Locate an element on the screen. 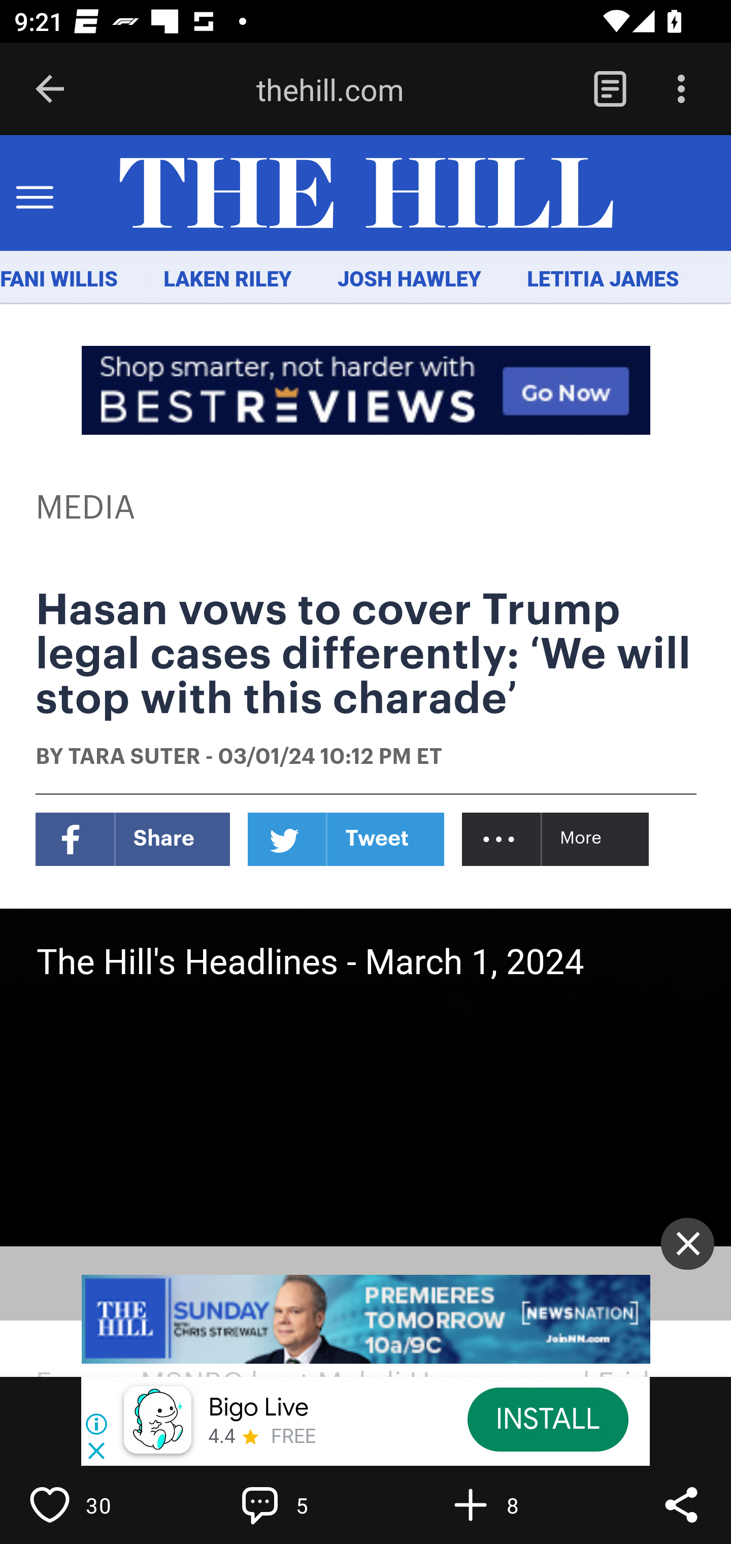 This screenshot has height=1544, width=731. Write a comment… 5 is located at coordinates (303, 1504).